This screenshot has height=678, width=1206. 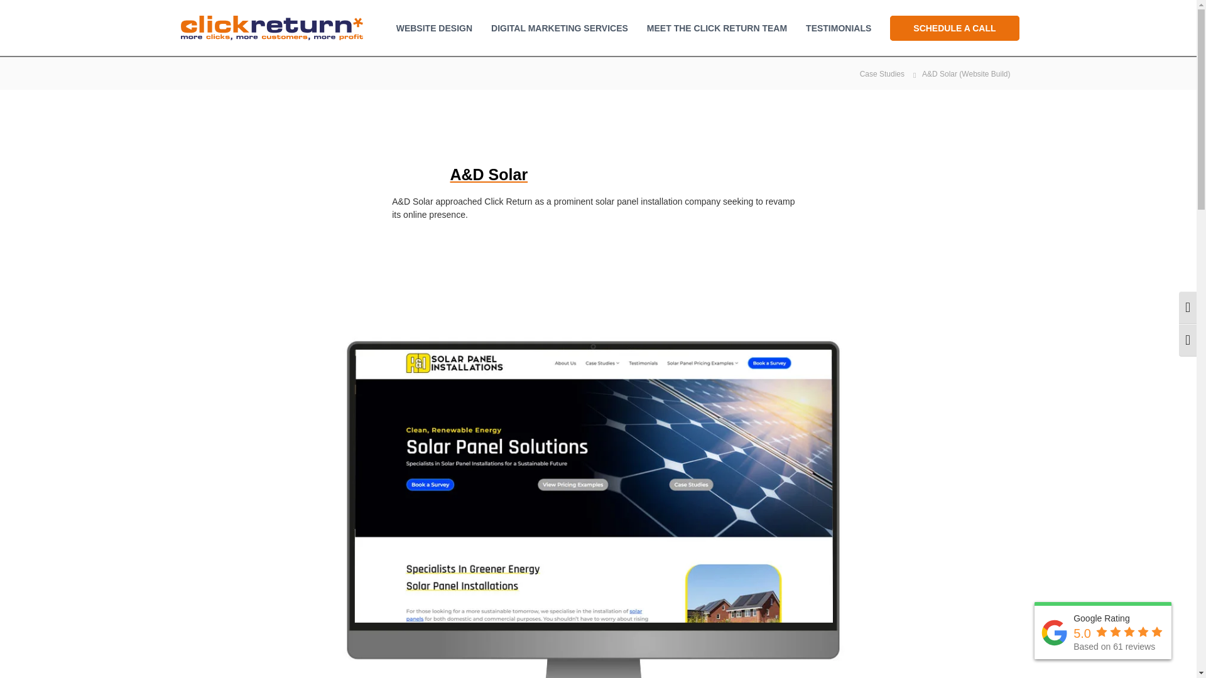 I want to click on SCHEDULE A CALL, so click(x=954, y=28).